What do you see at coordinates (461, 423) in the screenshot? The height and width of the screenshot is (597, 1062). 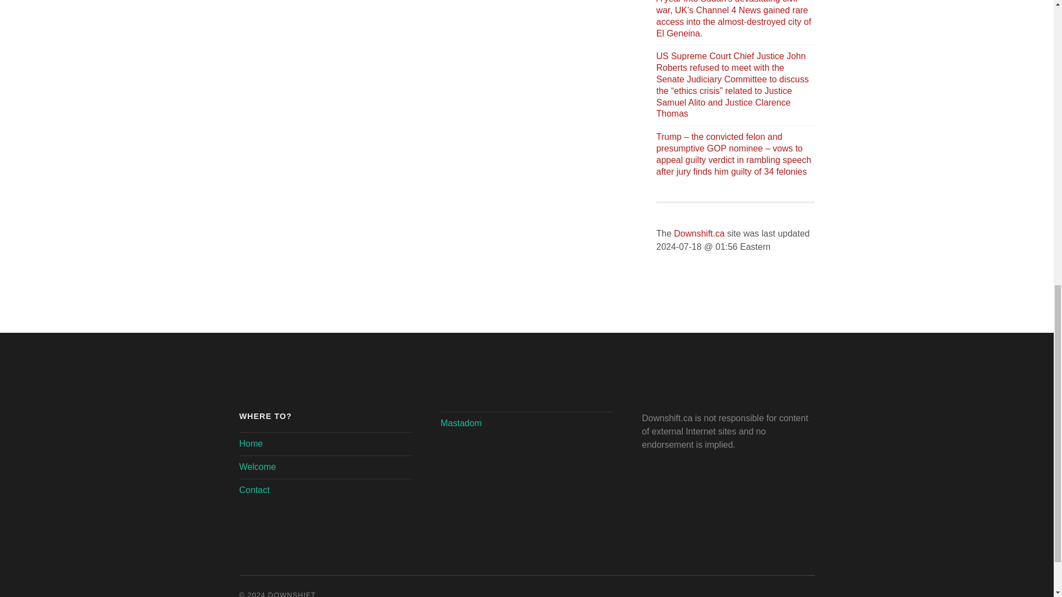 I see `Mastadom` at bounding box center [461, 423].